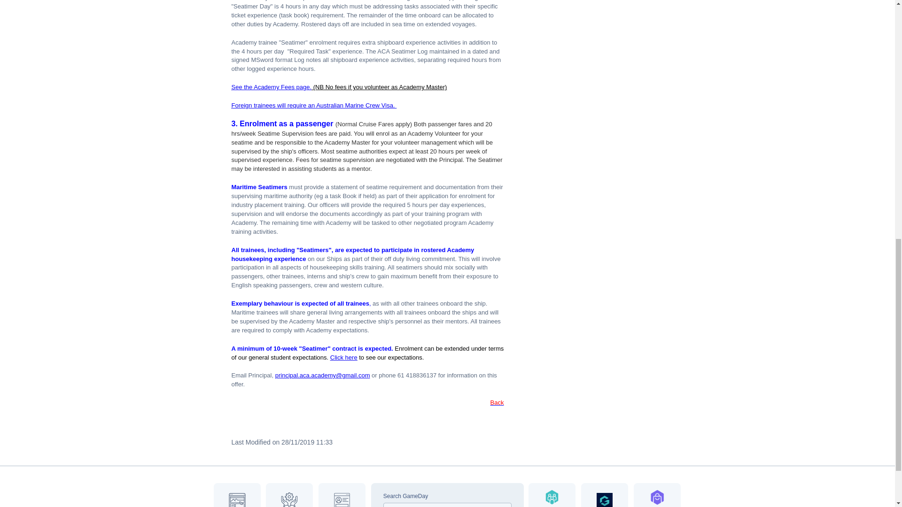 Image resolution: width=902 pixels, height=507 pixels. Describe the element at coordinates (237, 495) in the screenshot. I see `Site Editor` at that location.